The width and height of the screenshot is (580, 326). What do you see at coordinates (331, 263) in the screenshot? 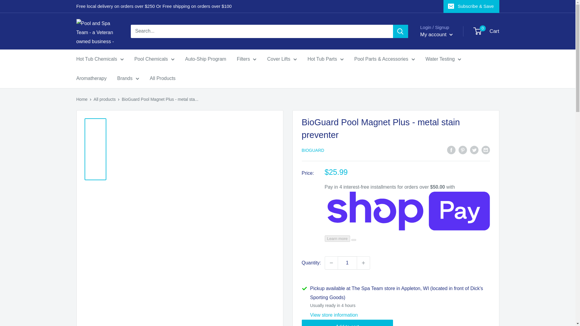
I see `Decrease quantity by 1` at bounding box center [331, 263].